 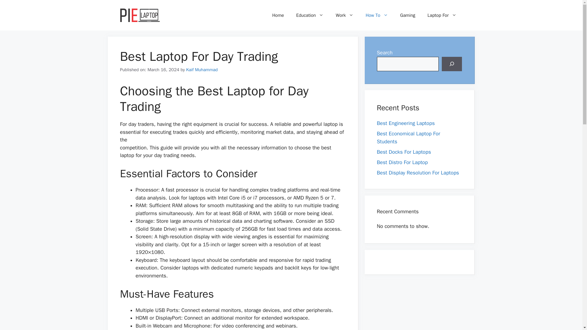 I want to click on Work, so click(x=344, y=15).